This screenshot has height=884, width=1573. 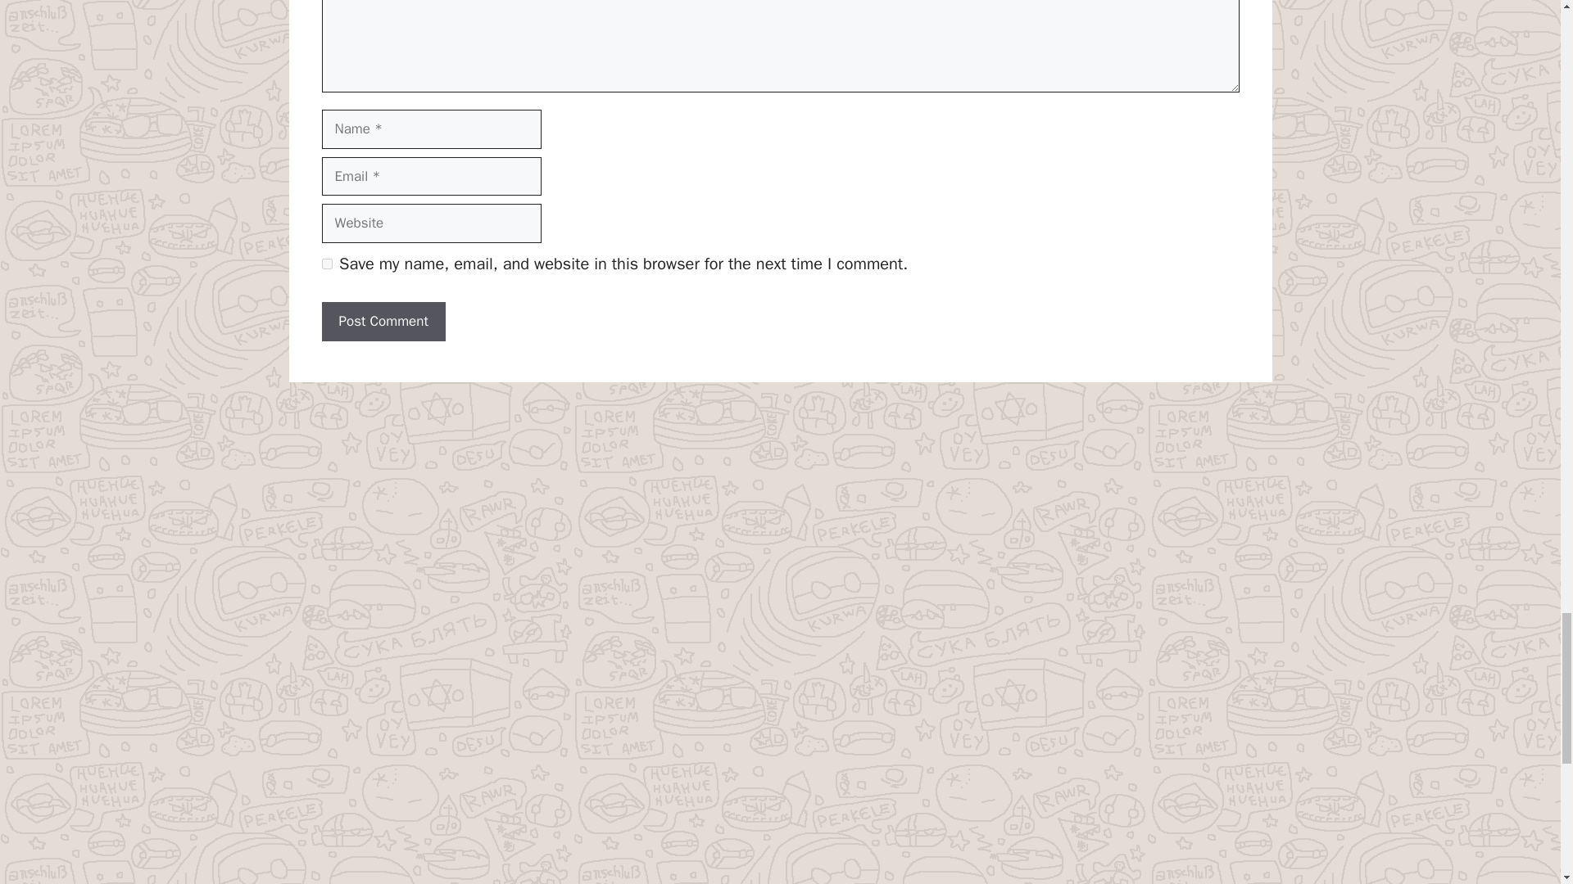 What do you see at coordinates (326, 264) in the screenshot?
I see `yes` at bounding box center [326, 264].